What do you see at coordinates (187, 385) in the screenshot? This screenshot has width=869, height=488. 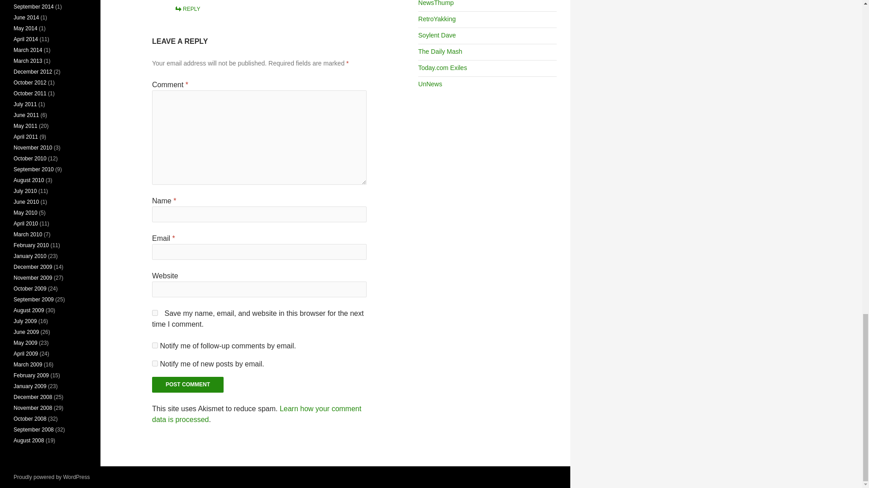 I see `Post Comment` at bounding box center [187, 385].